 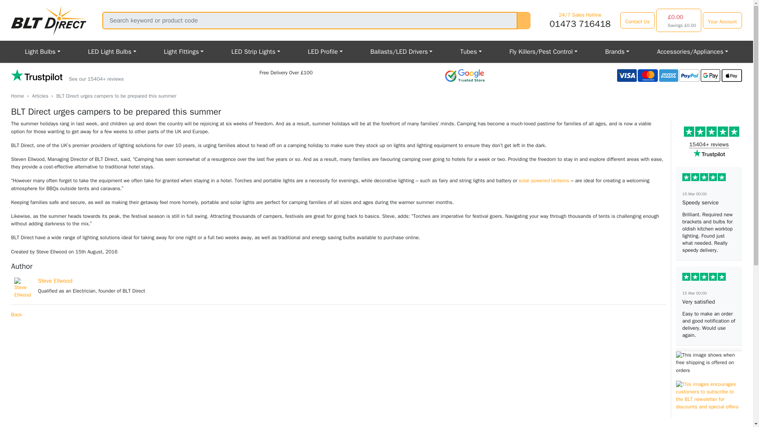 I want to click on Light Bulbs, so click(x=43, y=52).